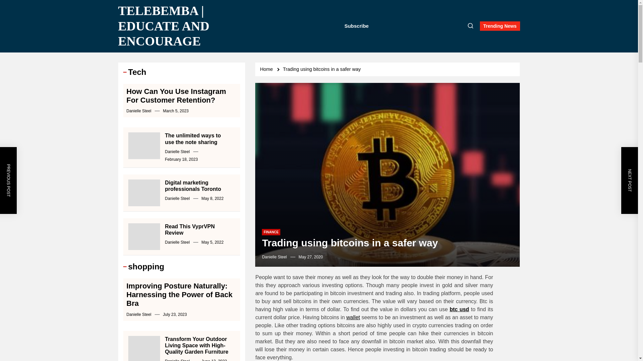 The width and height of the screenshot is (643, 361). I want to click on Subscribe, so click(356, 26).